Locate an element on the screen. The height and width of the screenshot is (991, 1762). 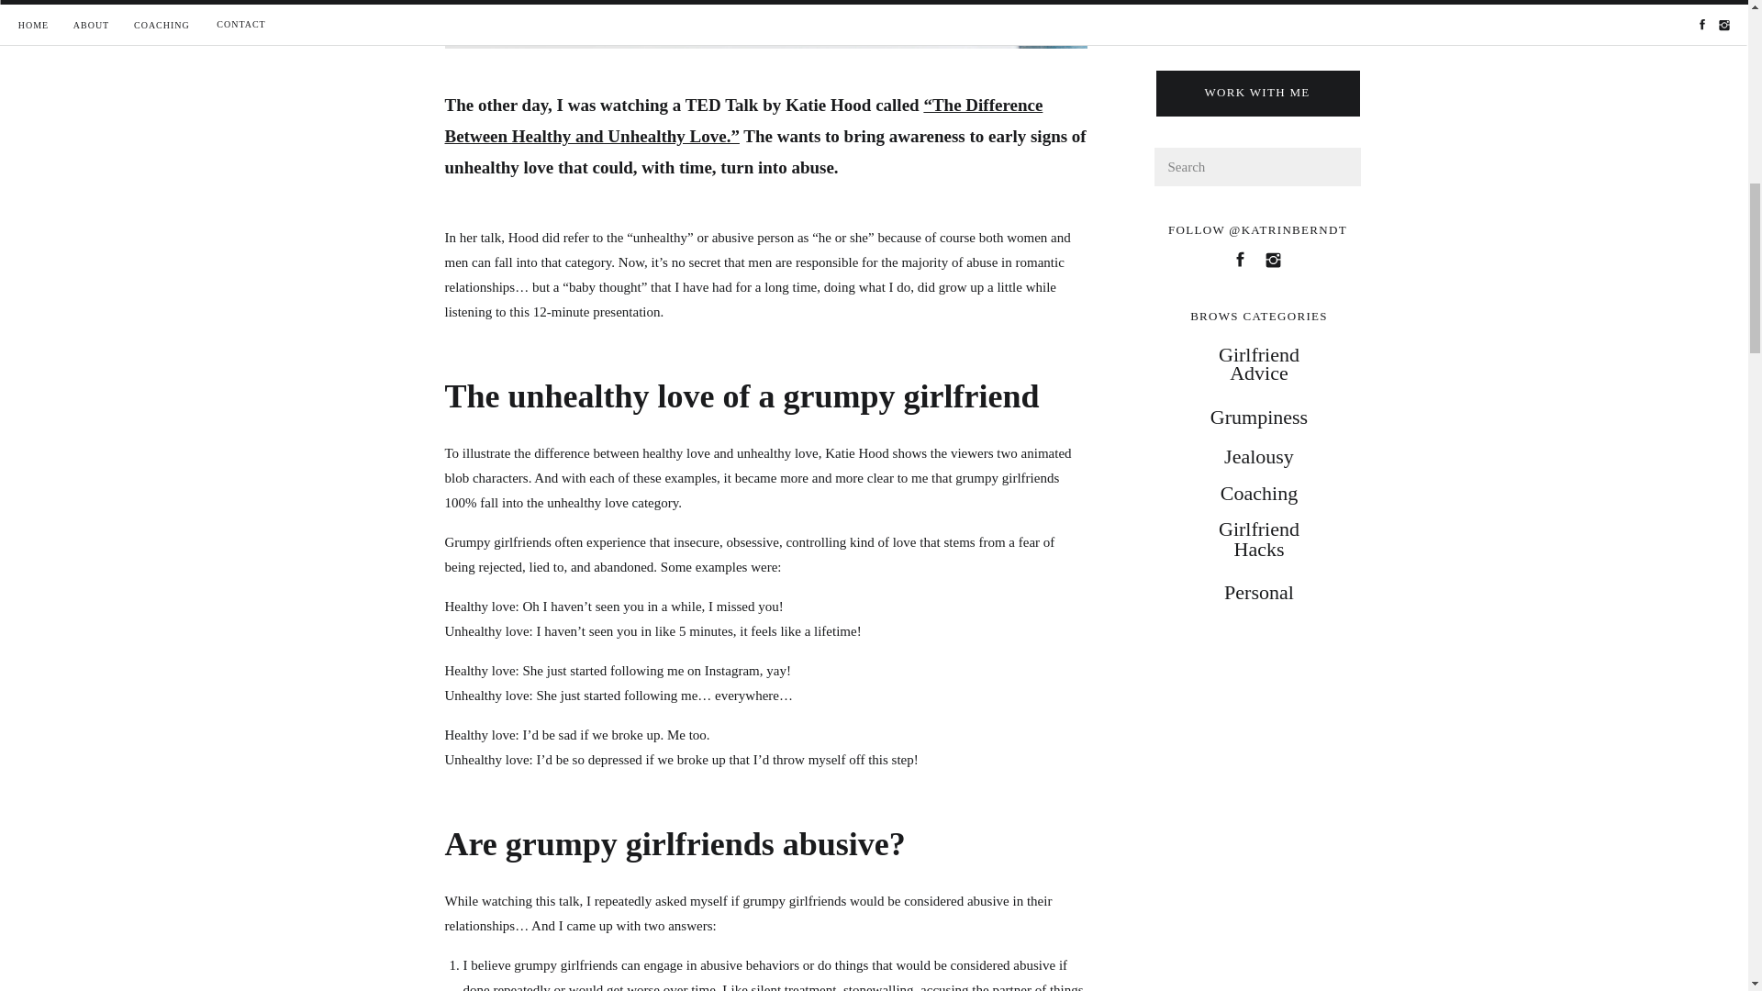
Grumpiness is located at coordinates (1259, 413).